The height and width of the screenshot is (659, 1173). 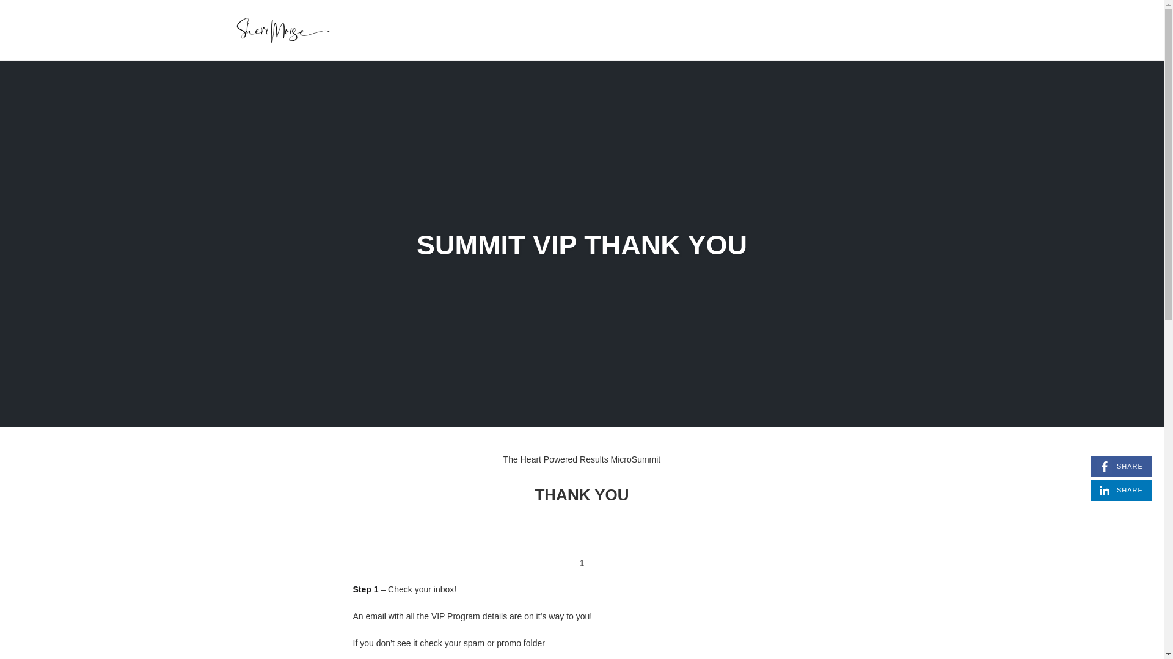 I want to click on SUMMIT VIP THANK YOU, so click(x=582, y=244).